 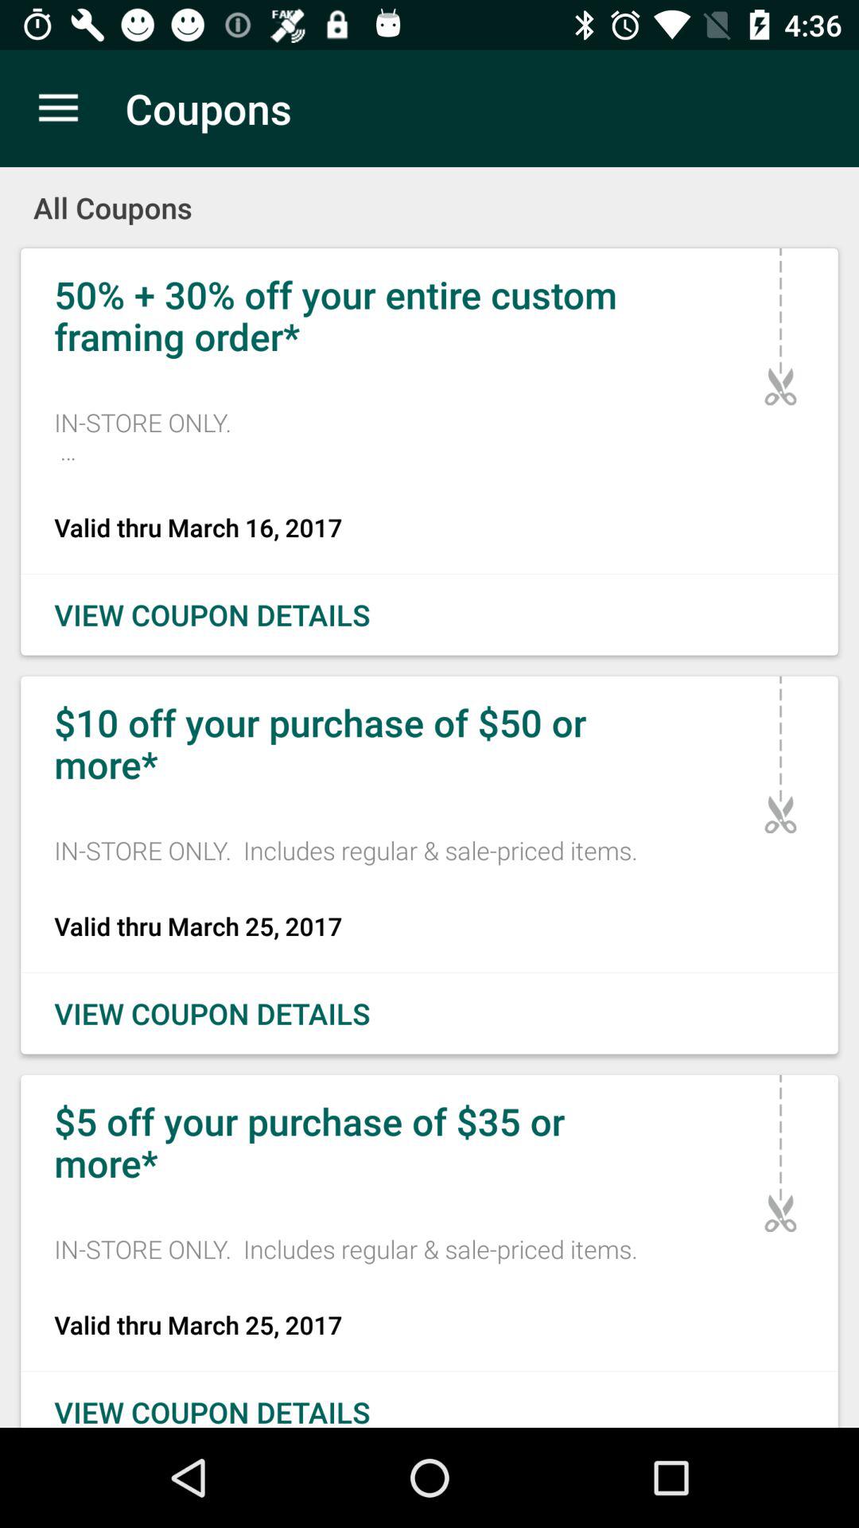 I want to click on jump until the all coupons, so click(x=429, y=197).